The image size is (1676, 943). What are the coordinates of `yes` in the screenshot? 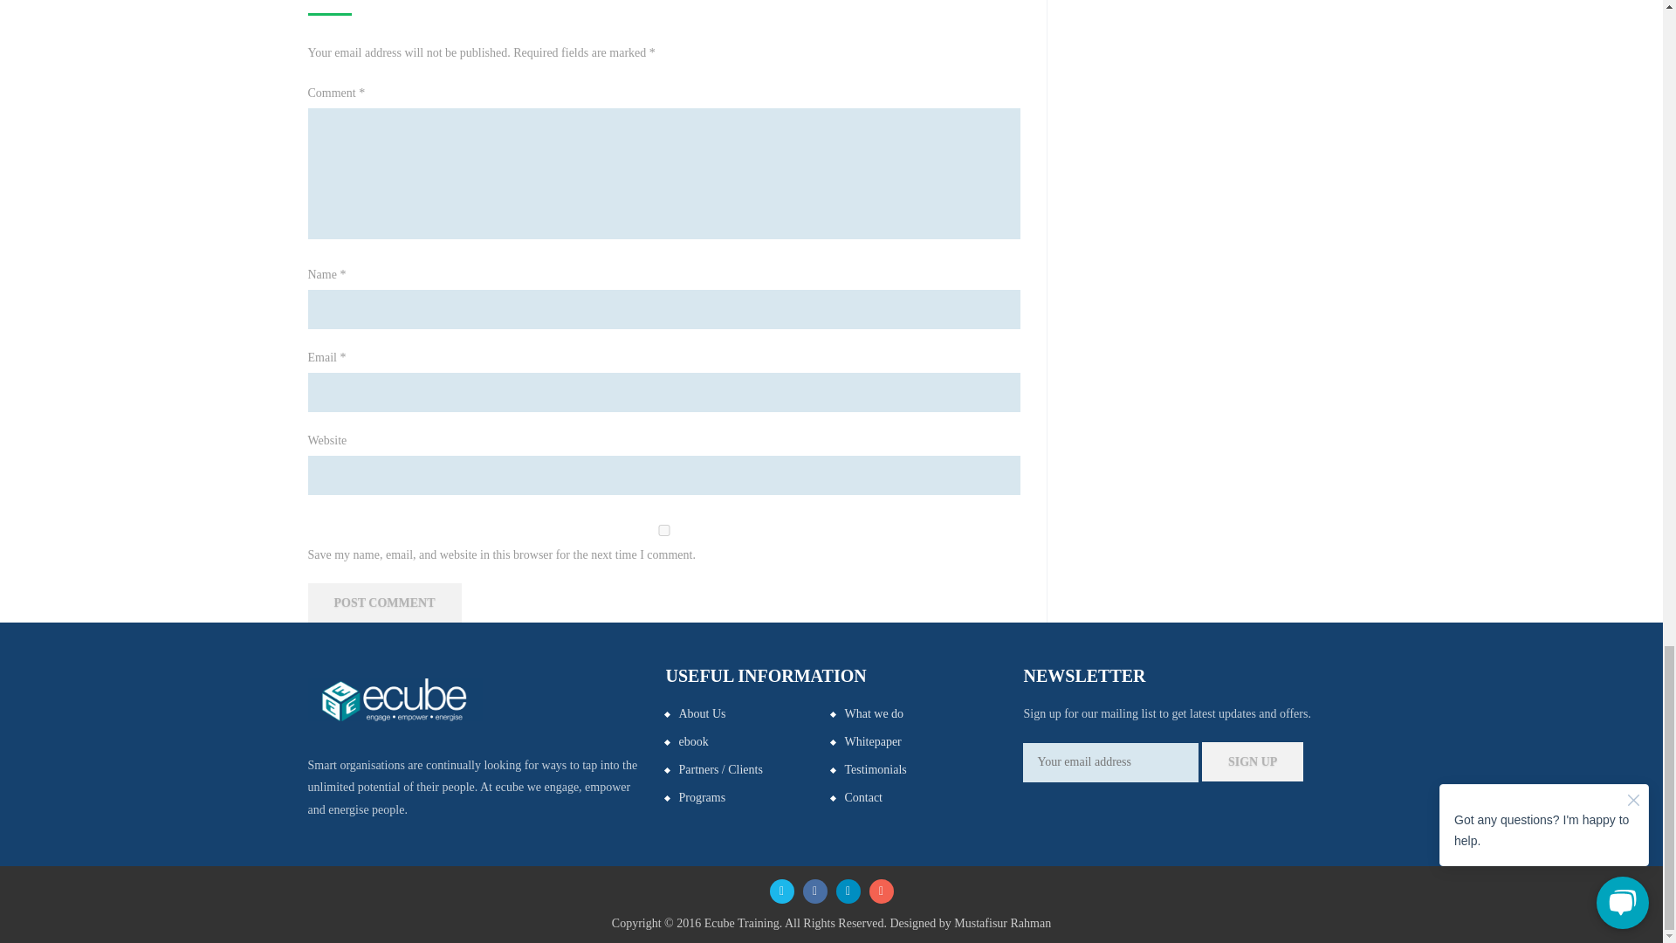 It's located at (663, 530).